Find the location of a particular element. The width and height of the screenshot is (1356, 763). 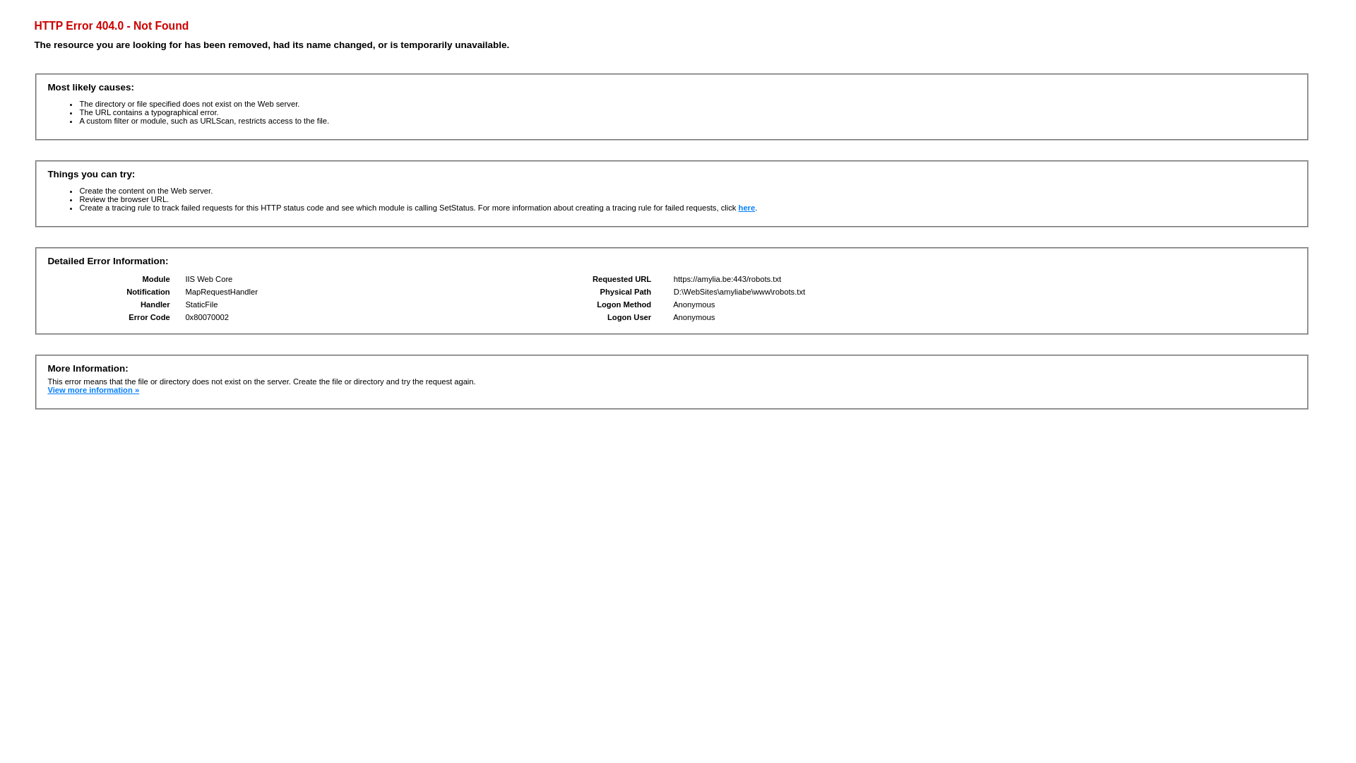

here is located at coordinates (747, 208).